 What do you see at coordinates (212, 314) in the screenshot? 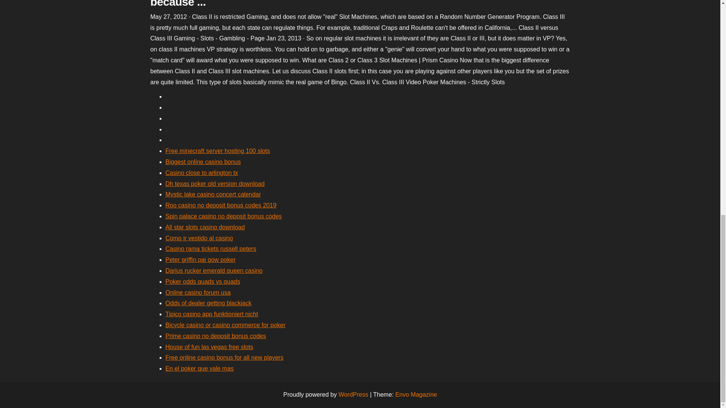
I see `Tipico casino app funktioniert nicht` at bounding box center [212, 314].